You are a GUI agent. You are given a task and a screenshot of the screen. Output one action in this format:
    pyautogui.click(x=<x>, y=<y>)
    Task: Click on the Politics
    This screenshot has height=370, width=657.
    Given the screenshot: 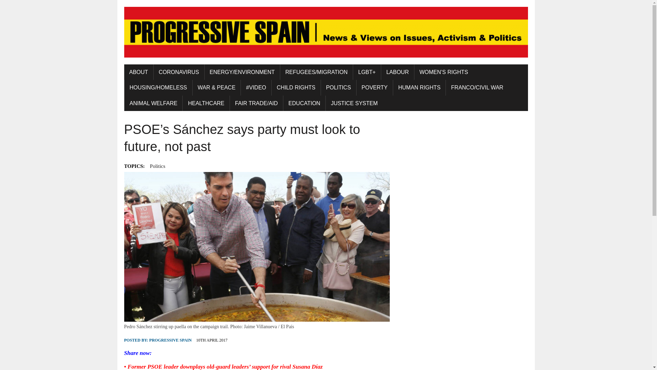 What is the action you would take?
    pyautogui.click(x=157, y=166)
    